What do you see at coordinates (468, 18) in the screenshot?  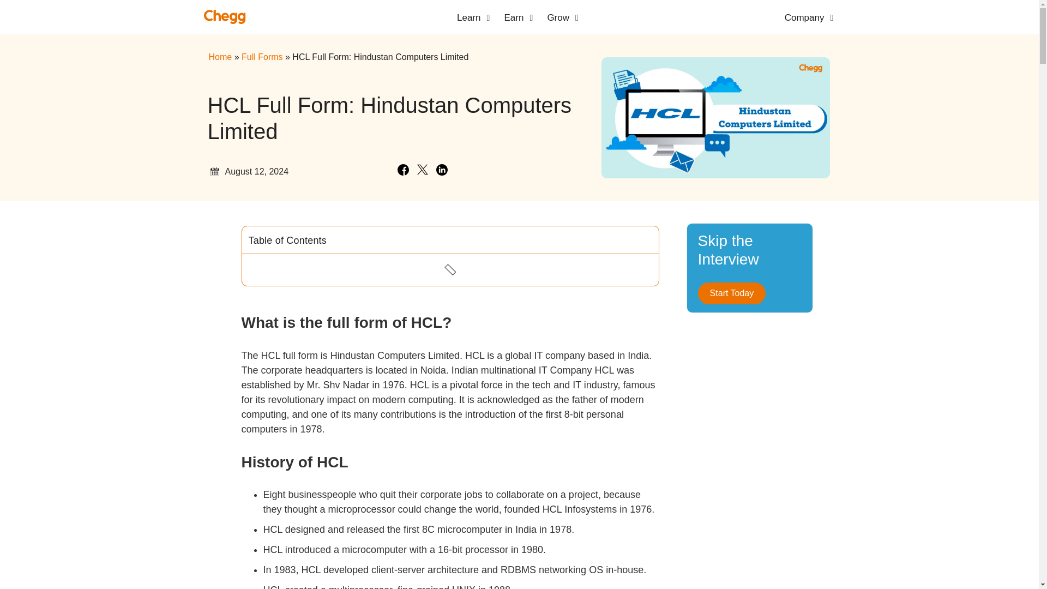 I see `Learn` at bounding box center [468, 18].